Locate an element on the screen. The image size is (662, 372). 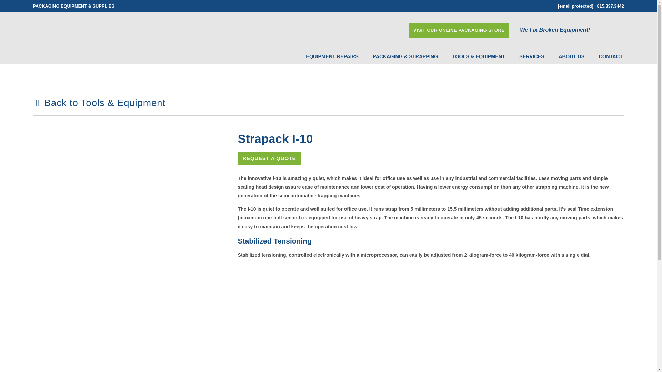
815.337.3442 is located at coordinates (610, 6).